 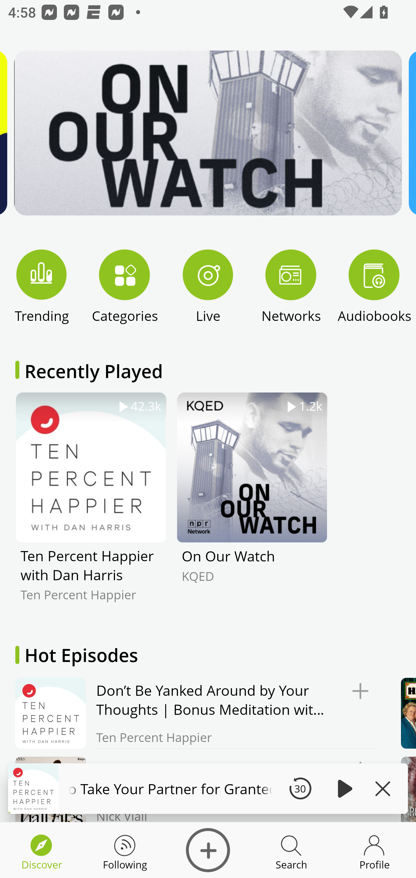 What do you see at coordinates (300, 788) in the screenshot?
I see `30 Seek Backward` at bounding box center [300, 788].